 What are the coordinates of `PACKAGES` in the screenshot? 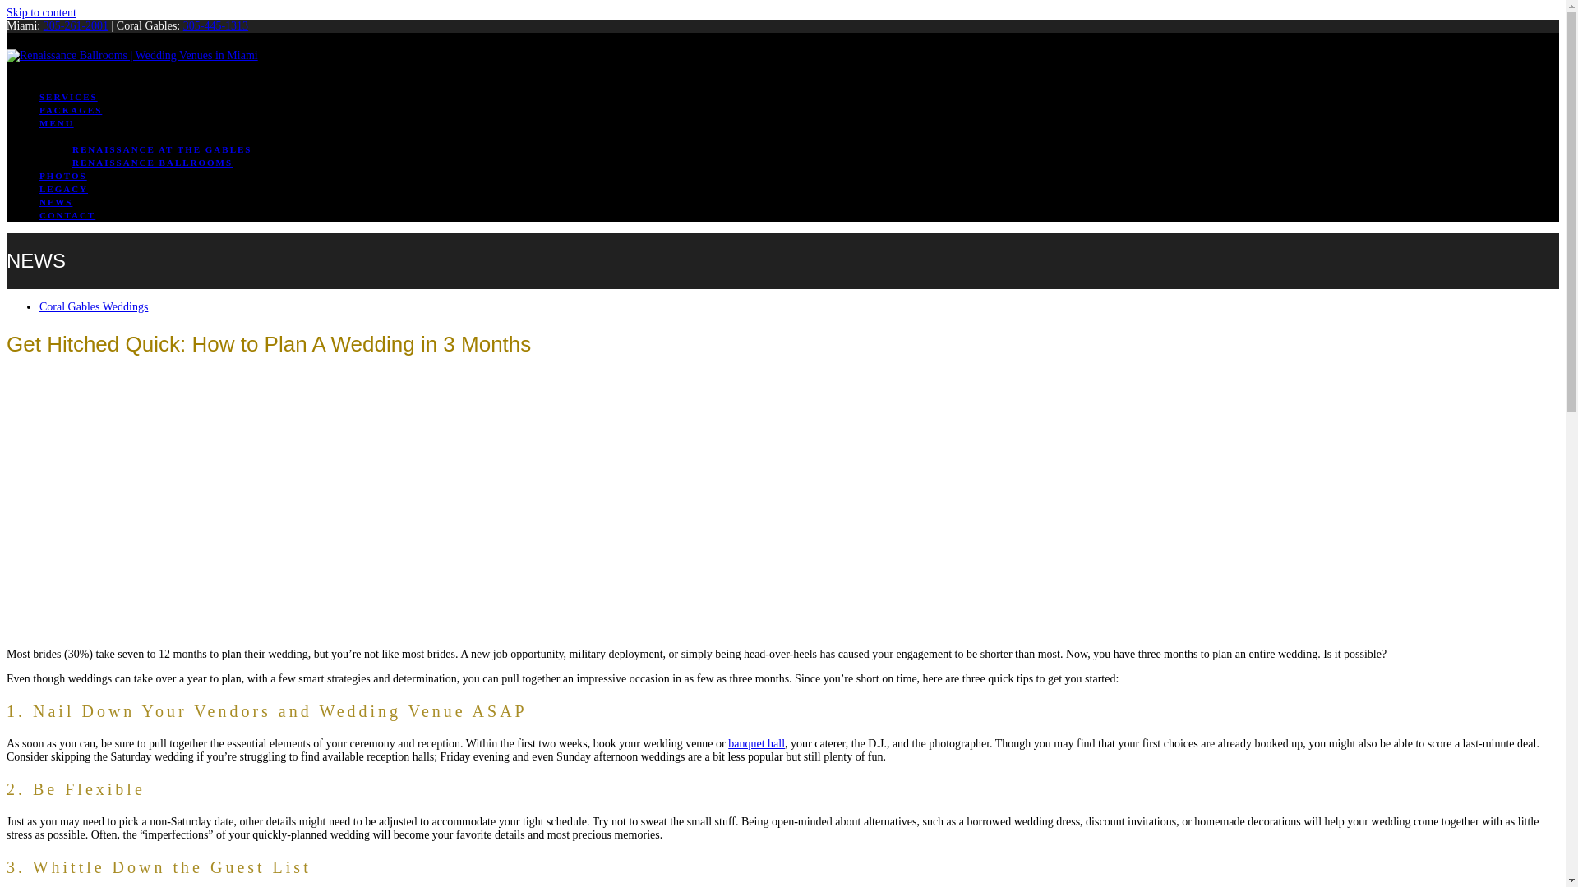 It's located at (71, 110).